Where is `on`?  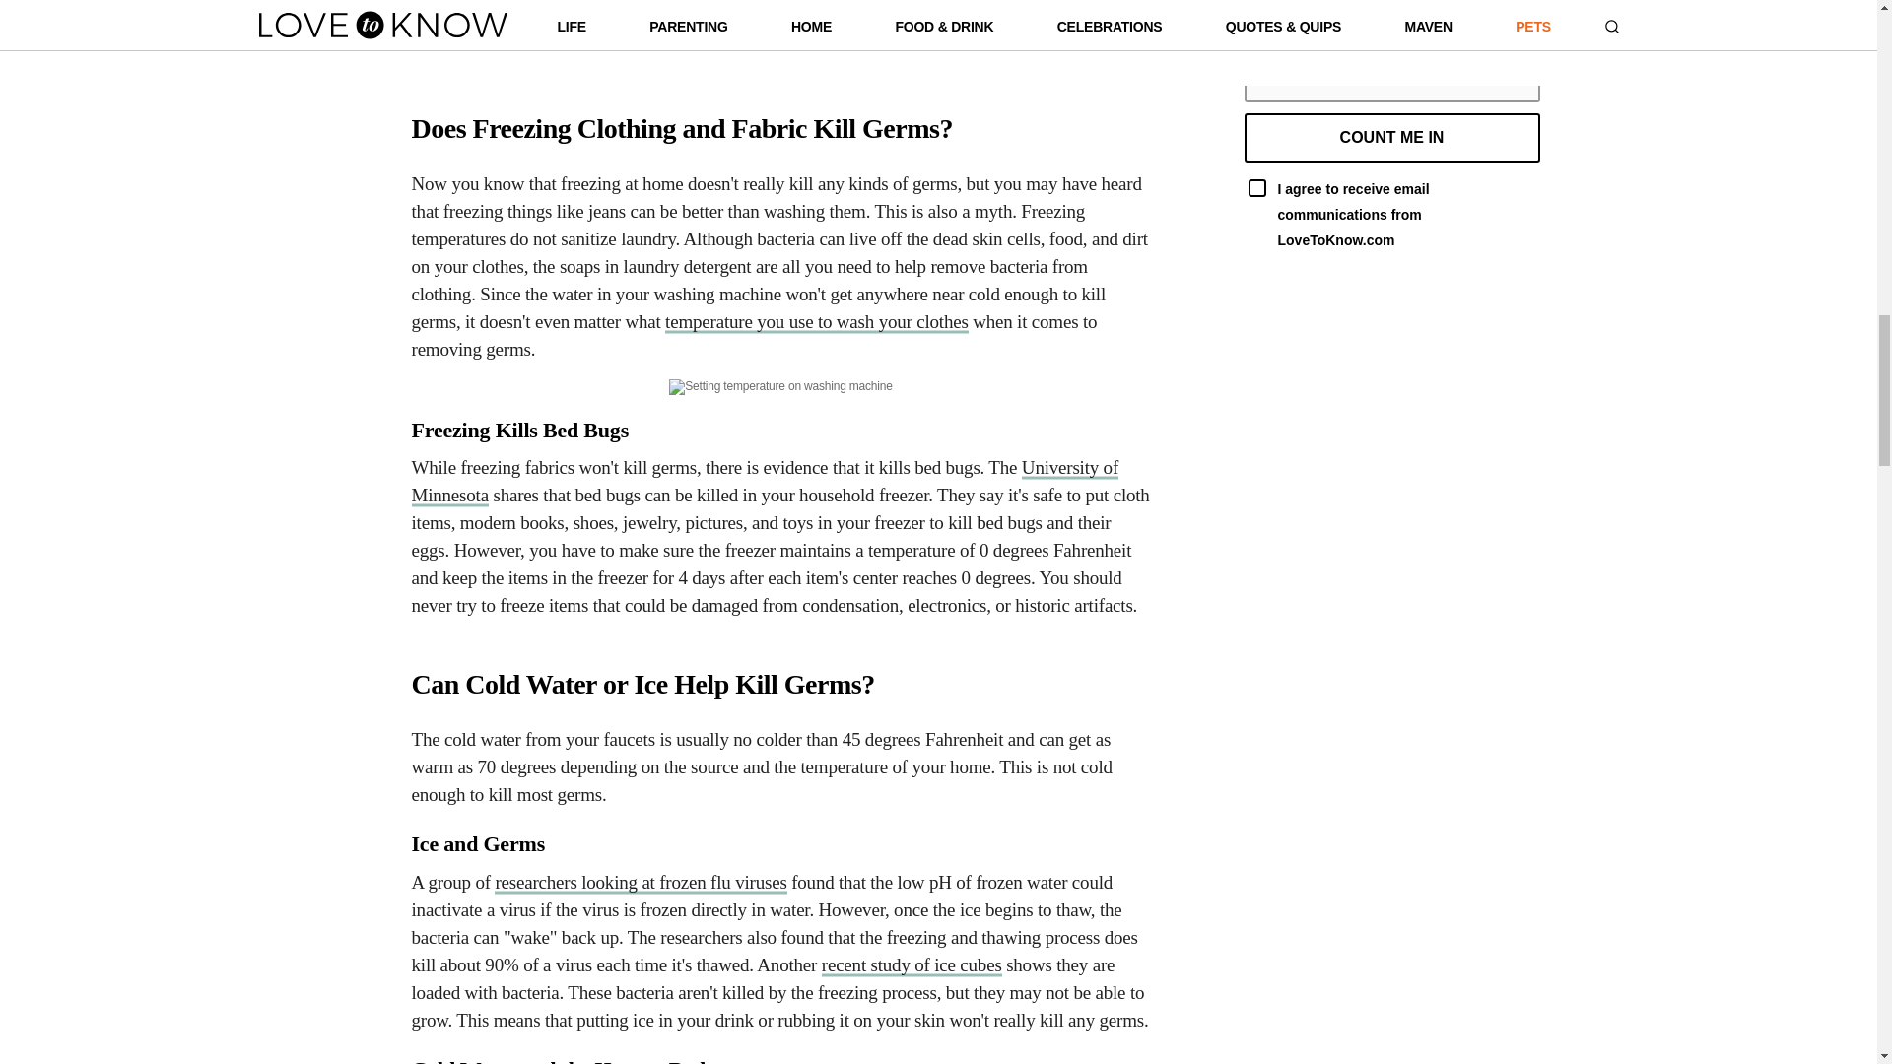 on is located at coordinates (1255, 187).